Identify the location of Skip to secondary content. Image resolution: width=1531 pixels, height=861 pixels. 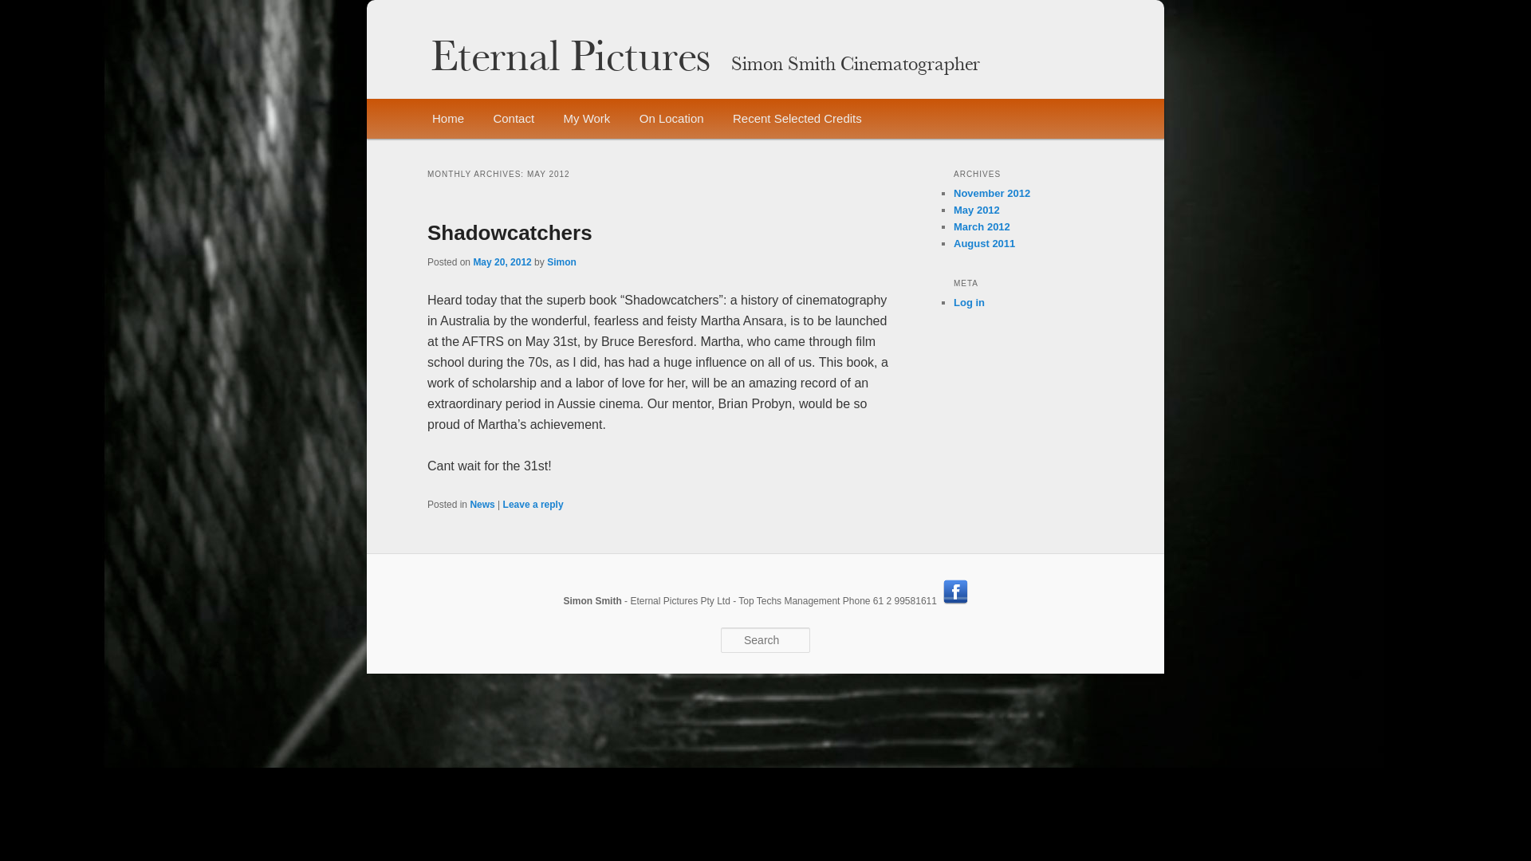
(517, 120).